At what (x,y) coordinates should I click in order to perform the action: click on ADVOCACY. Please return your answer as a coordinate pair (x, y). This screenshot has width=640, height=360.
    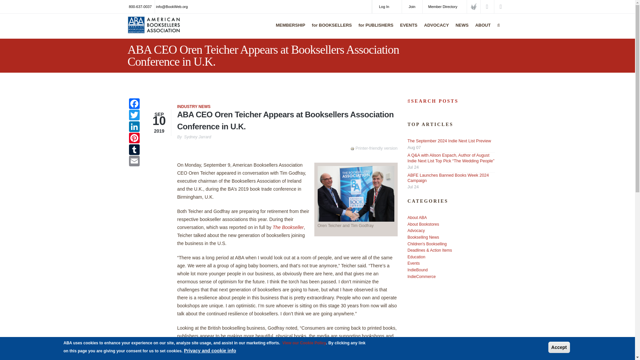
    Looking at the image, I should click on (435, 29).